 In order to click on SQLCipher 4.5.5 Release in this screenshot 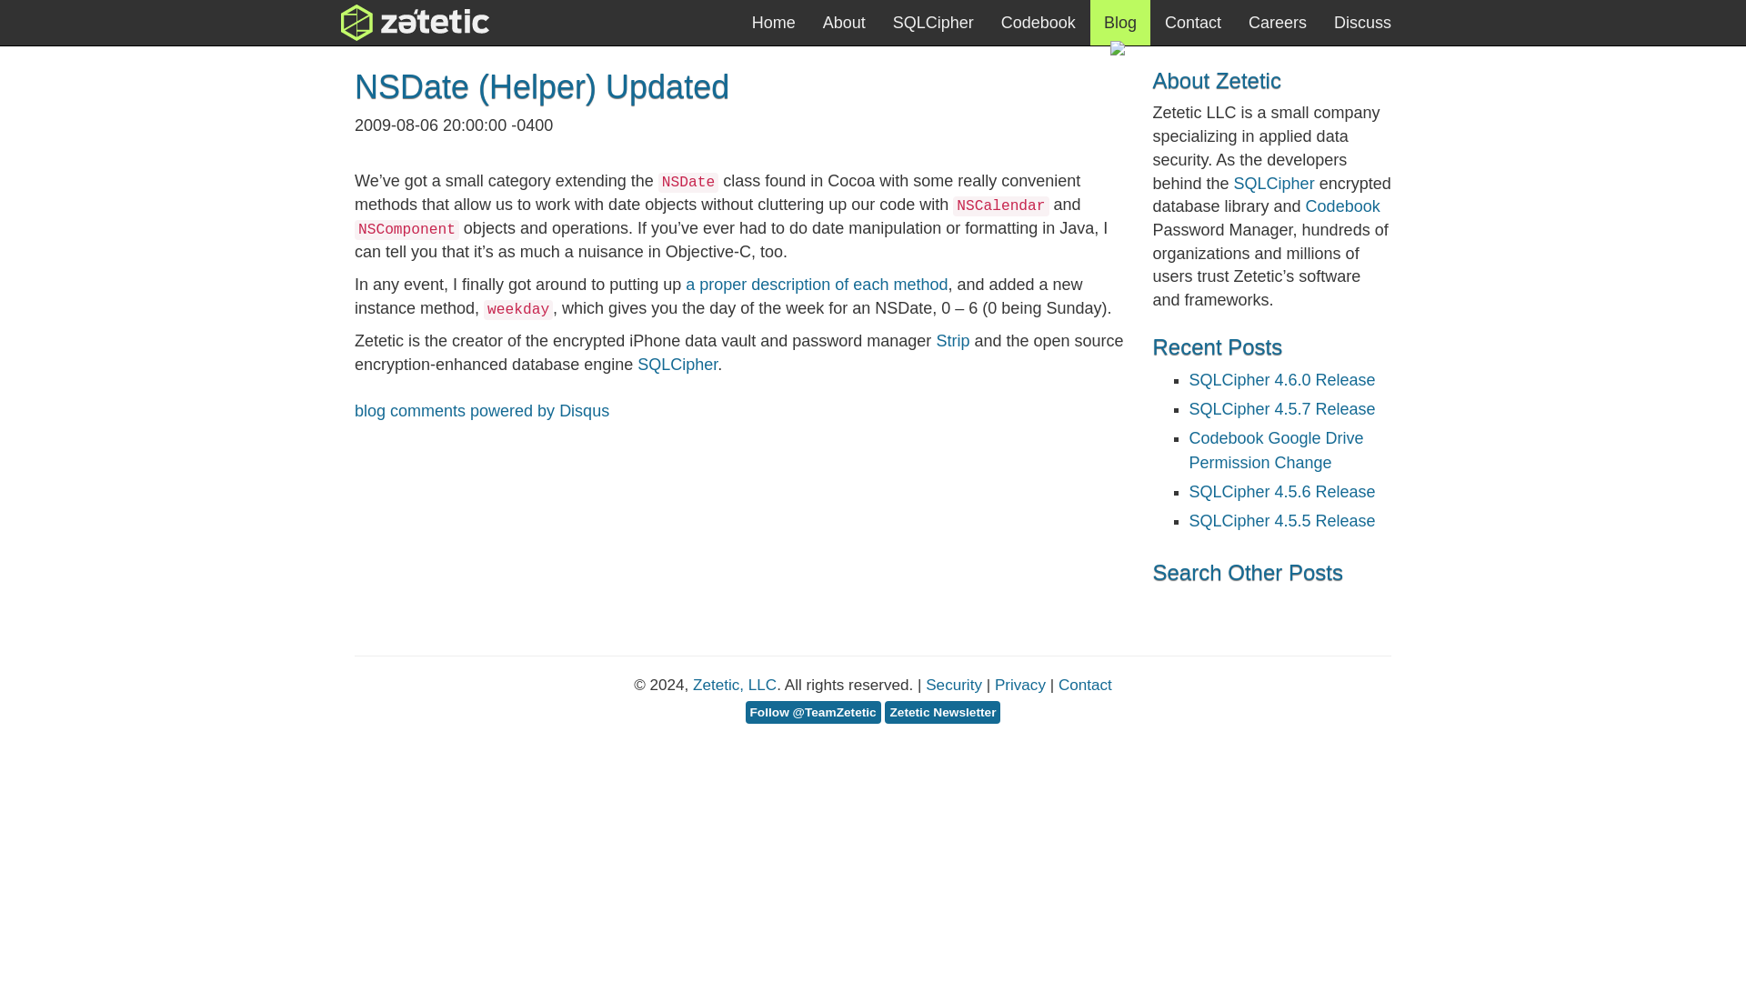, I will do `click(1282, 520)`.